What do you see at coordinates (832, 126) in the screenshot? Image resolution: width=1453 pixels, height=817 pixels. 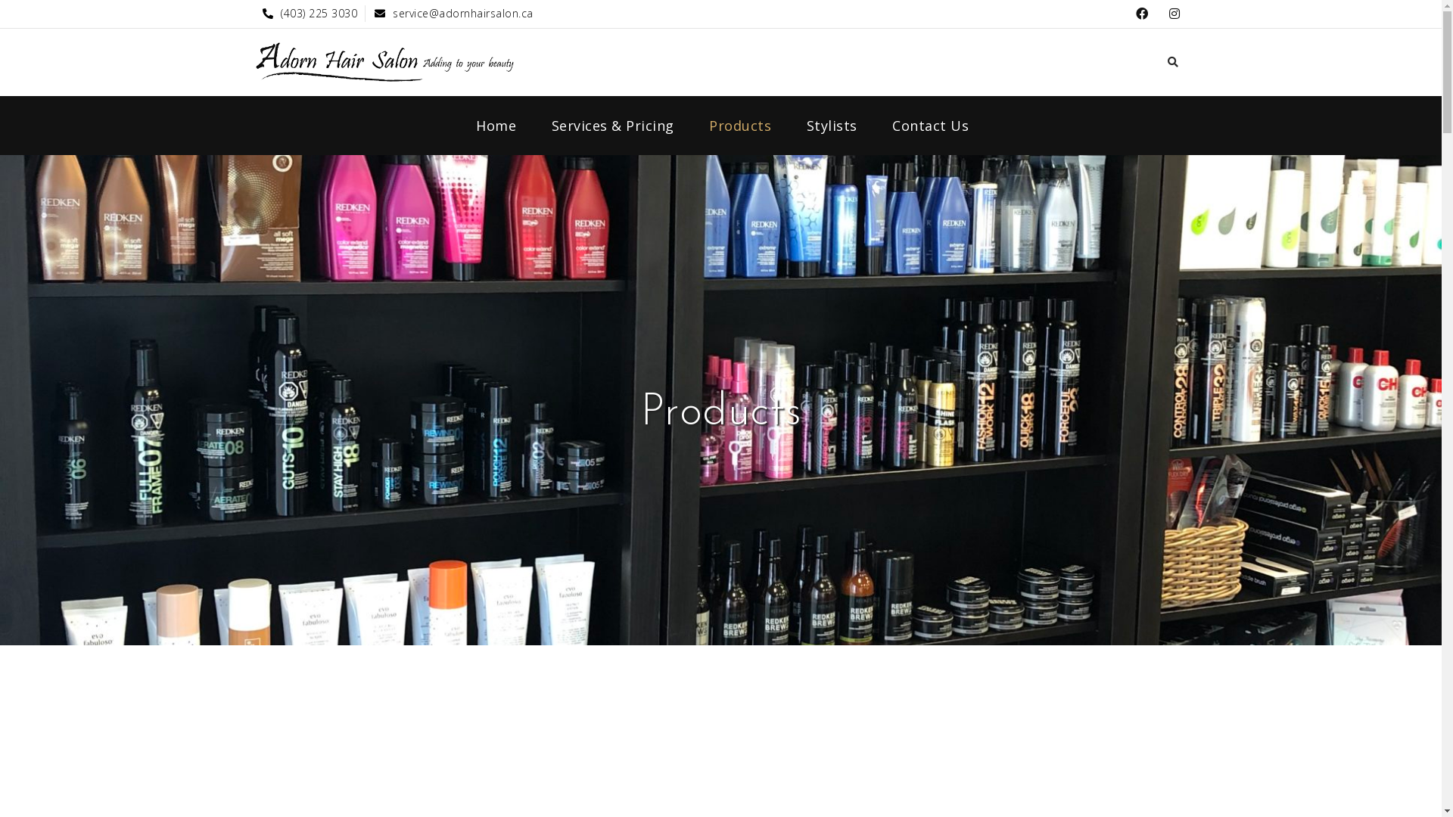 I see `Stylists` at bounding box center [832, 126].